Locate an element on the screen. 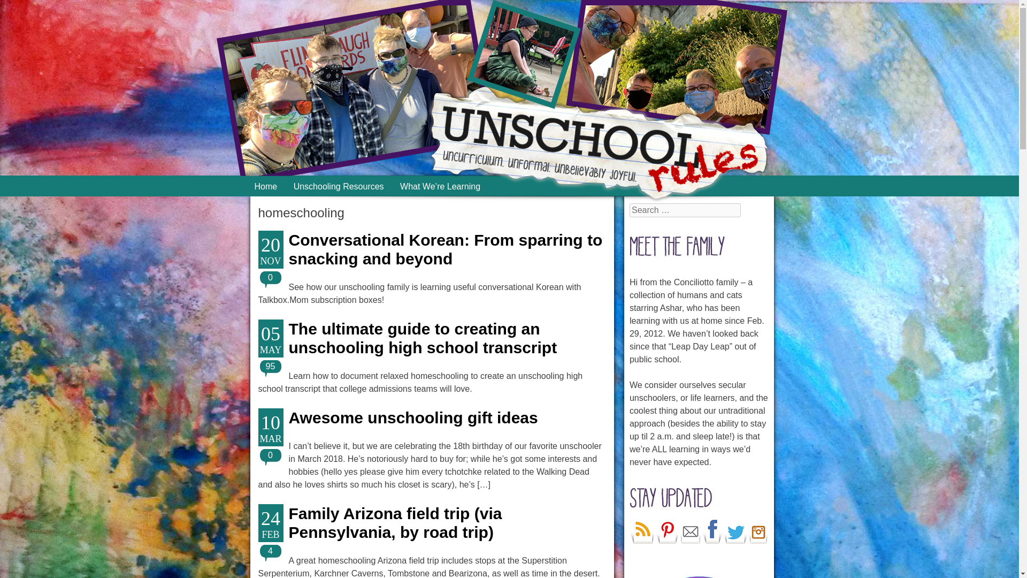 The height and width of the screenshot is (578, 1027). MAY is located at coordinates (270, 350).